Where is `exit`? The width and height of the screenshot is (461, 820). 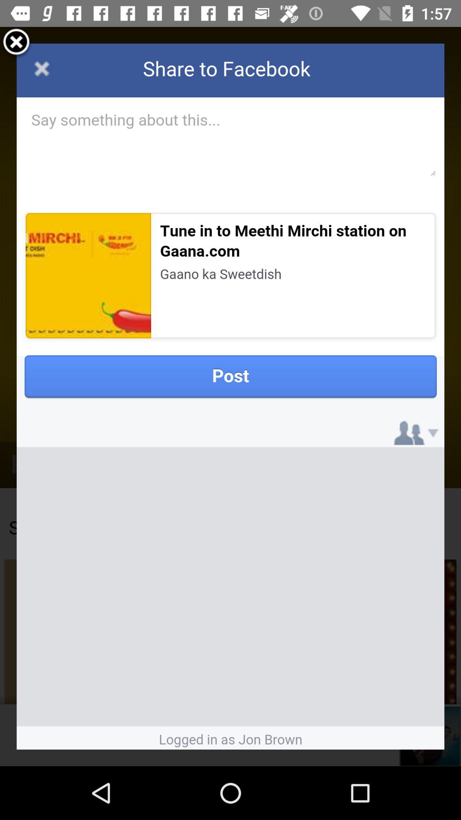 exit is located at coordinates (16, 44).